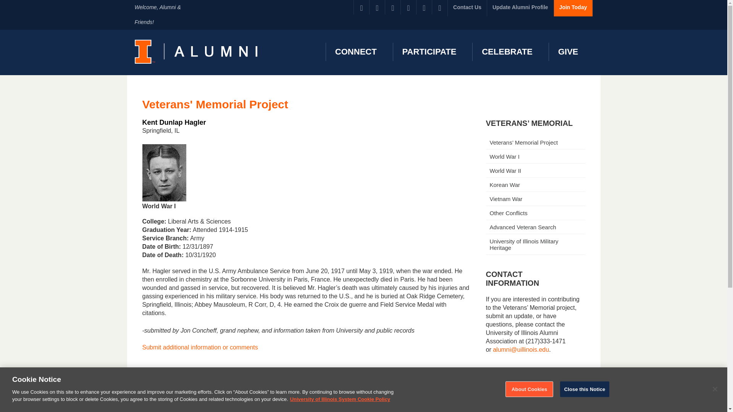 The width and height of the screenshot is (733, 412). What do you see at coordinates (428, 52) in the screenshot?
I see `PARTICIPATE` at bounding box center [428, 52].